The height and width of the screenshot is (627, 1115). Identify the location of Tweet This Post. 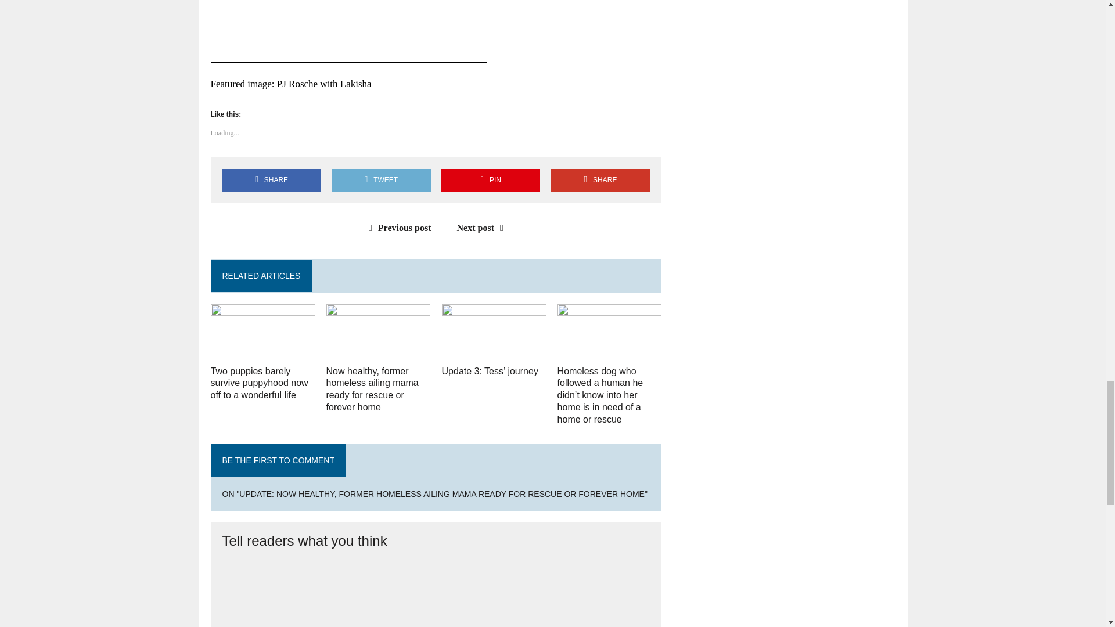
(381, 180).